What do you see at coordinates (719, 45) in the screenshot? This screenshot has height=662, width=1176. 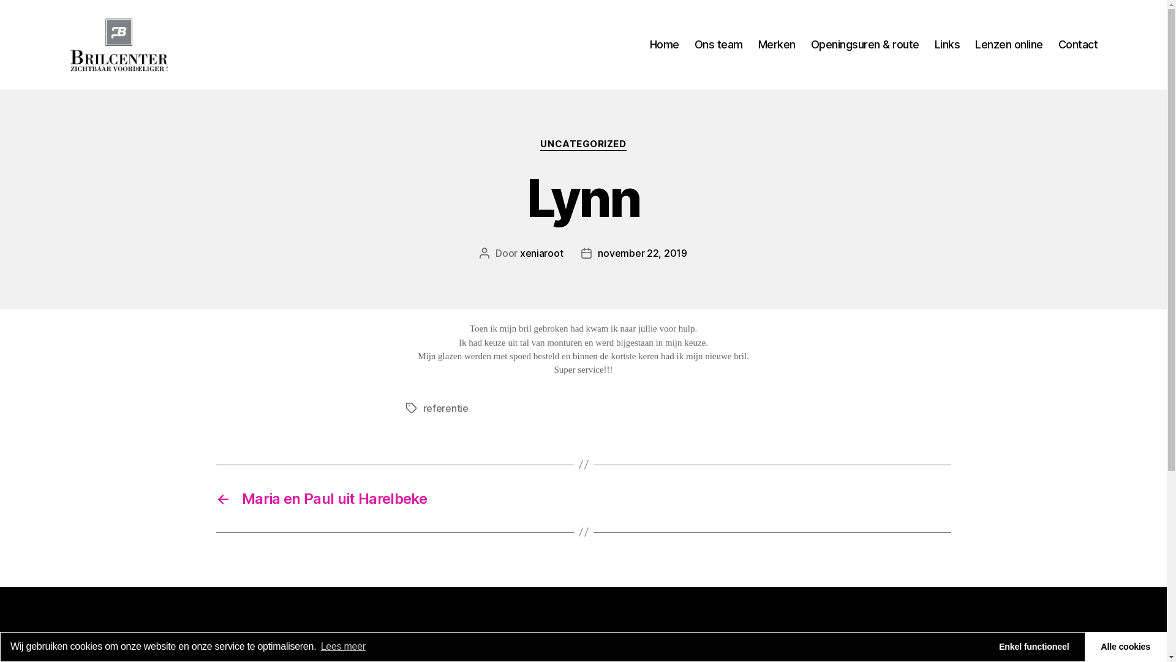 I see `Ons team` at bounding box center [719, 45].